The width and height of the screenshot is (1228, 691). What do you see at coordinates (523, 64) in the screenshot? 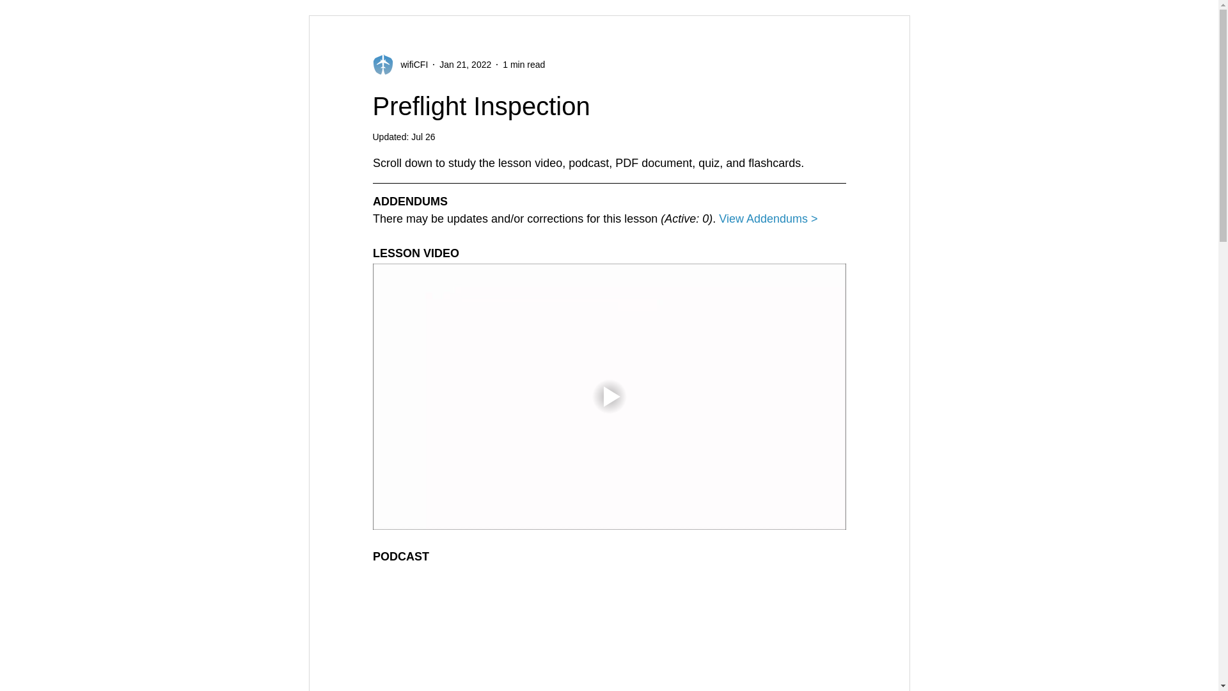
I see `1 min read` at bounding box center [523, 64].